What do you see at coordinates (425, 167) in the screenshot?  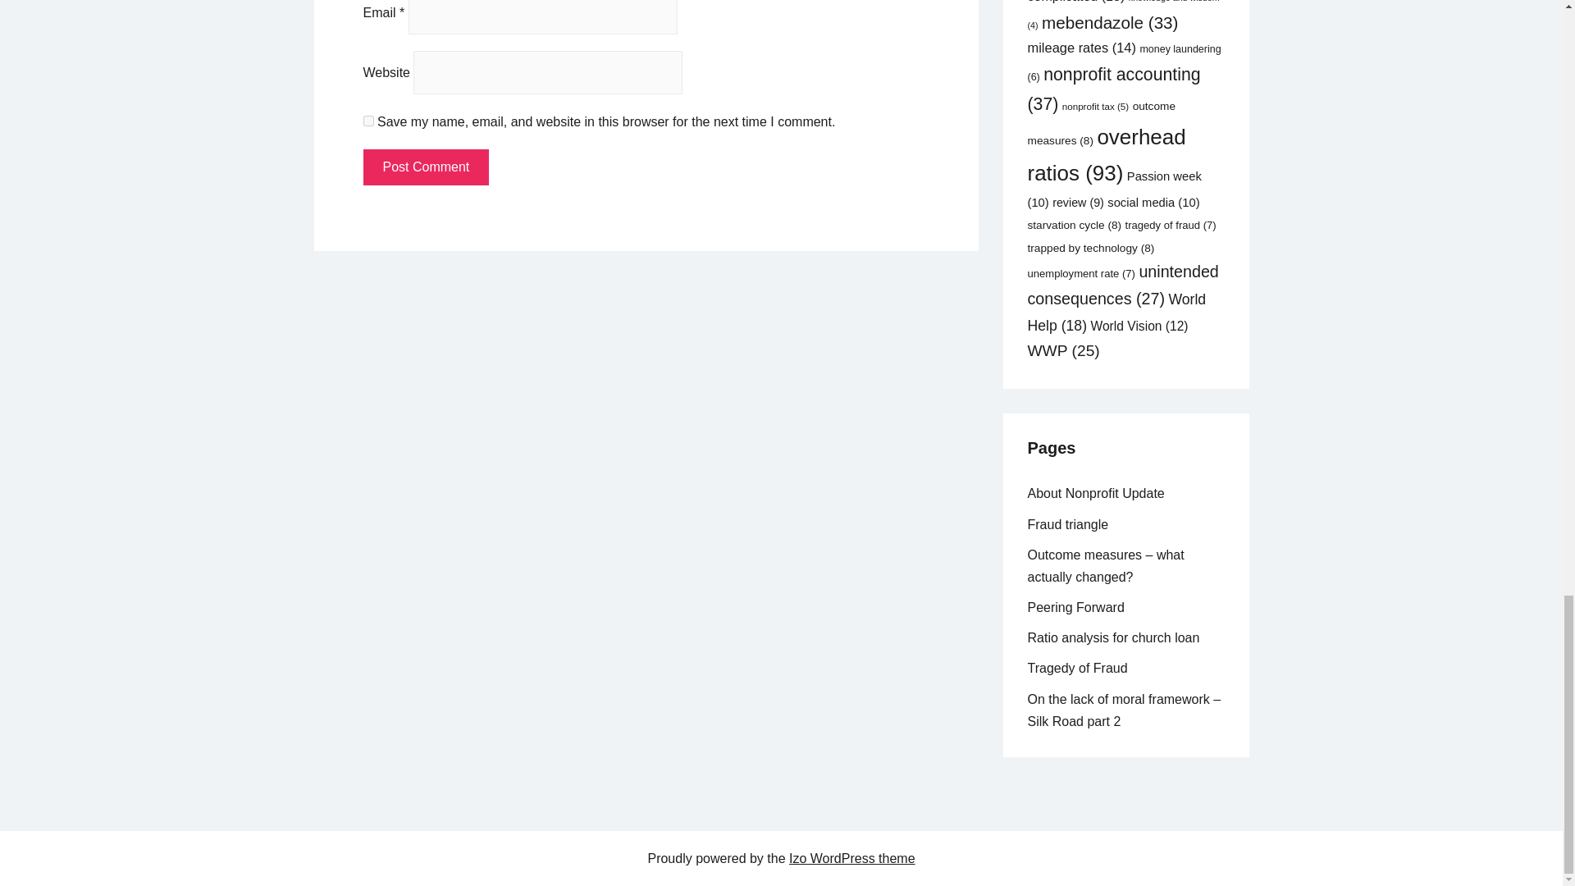 I see `Post Comment` at bounding box center [425, 167].